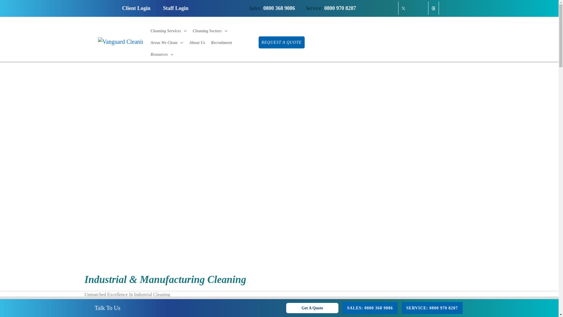 This screenshot has width=563, height=317. I want to click on Areas We Clean, so click(167, 41).